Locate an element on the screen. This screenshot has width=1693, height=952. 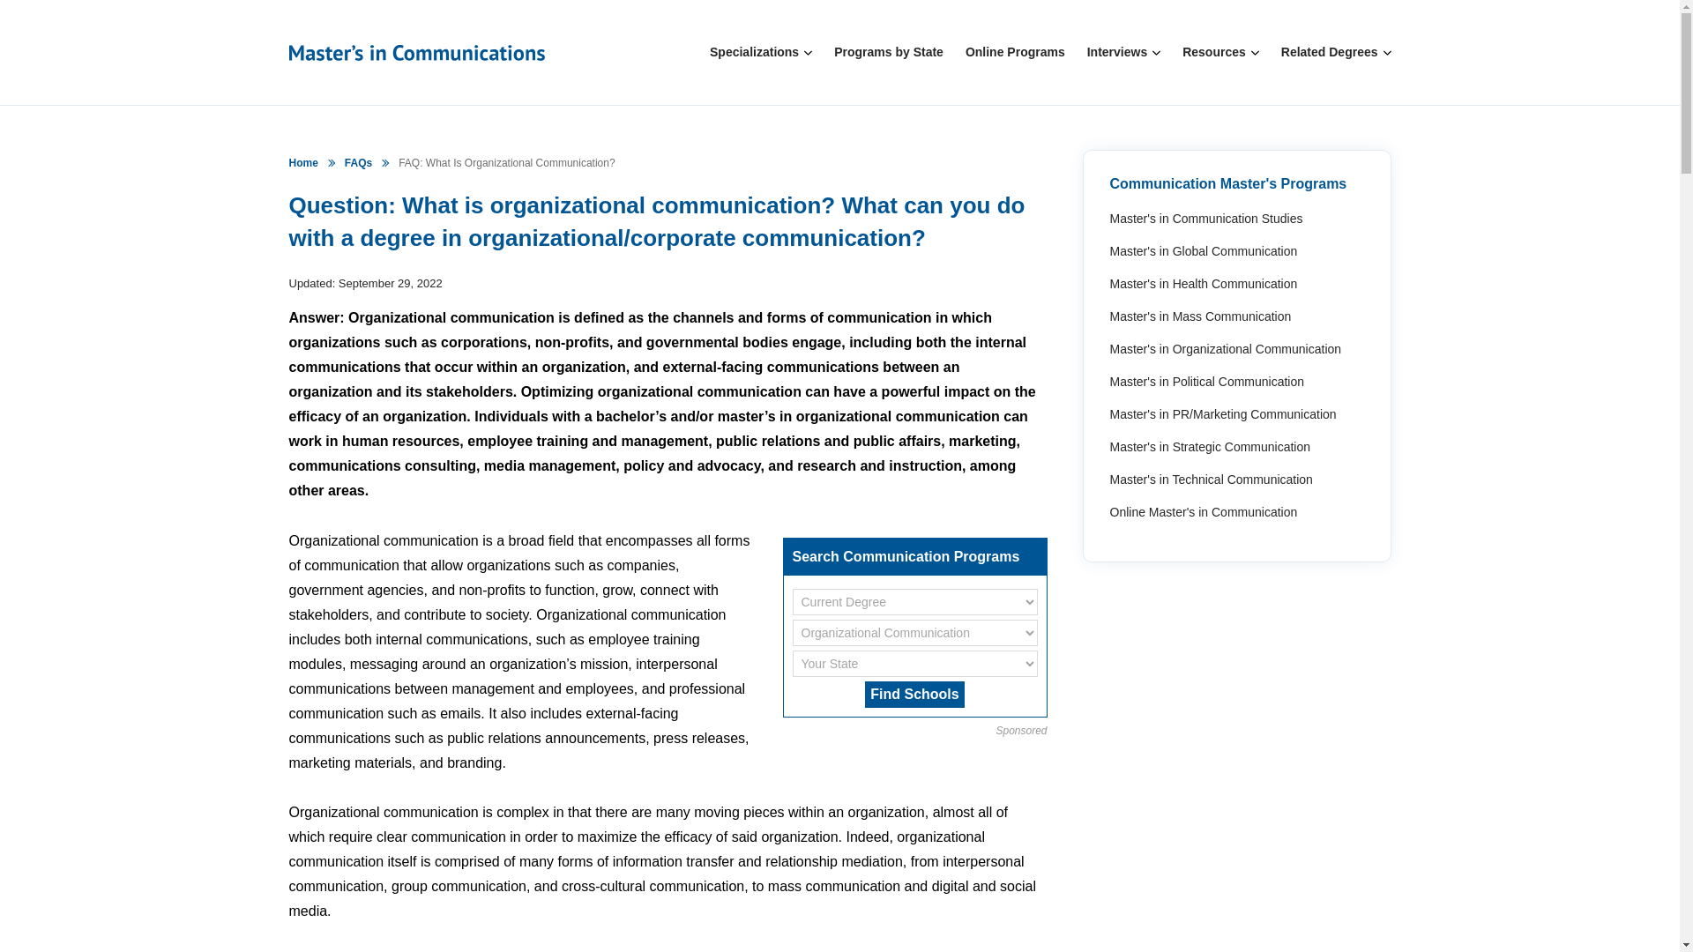
Find Schools is located at coordinates (914, 695).